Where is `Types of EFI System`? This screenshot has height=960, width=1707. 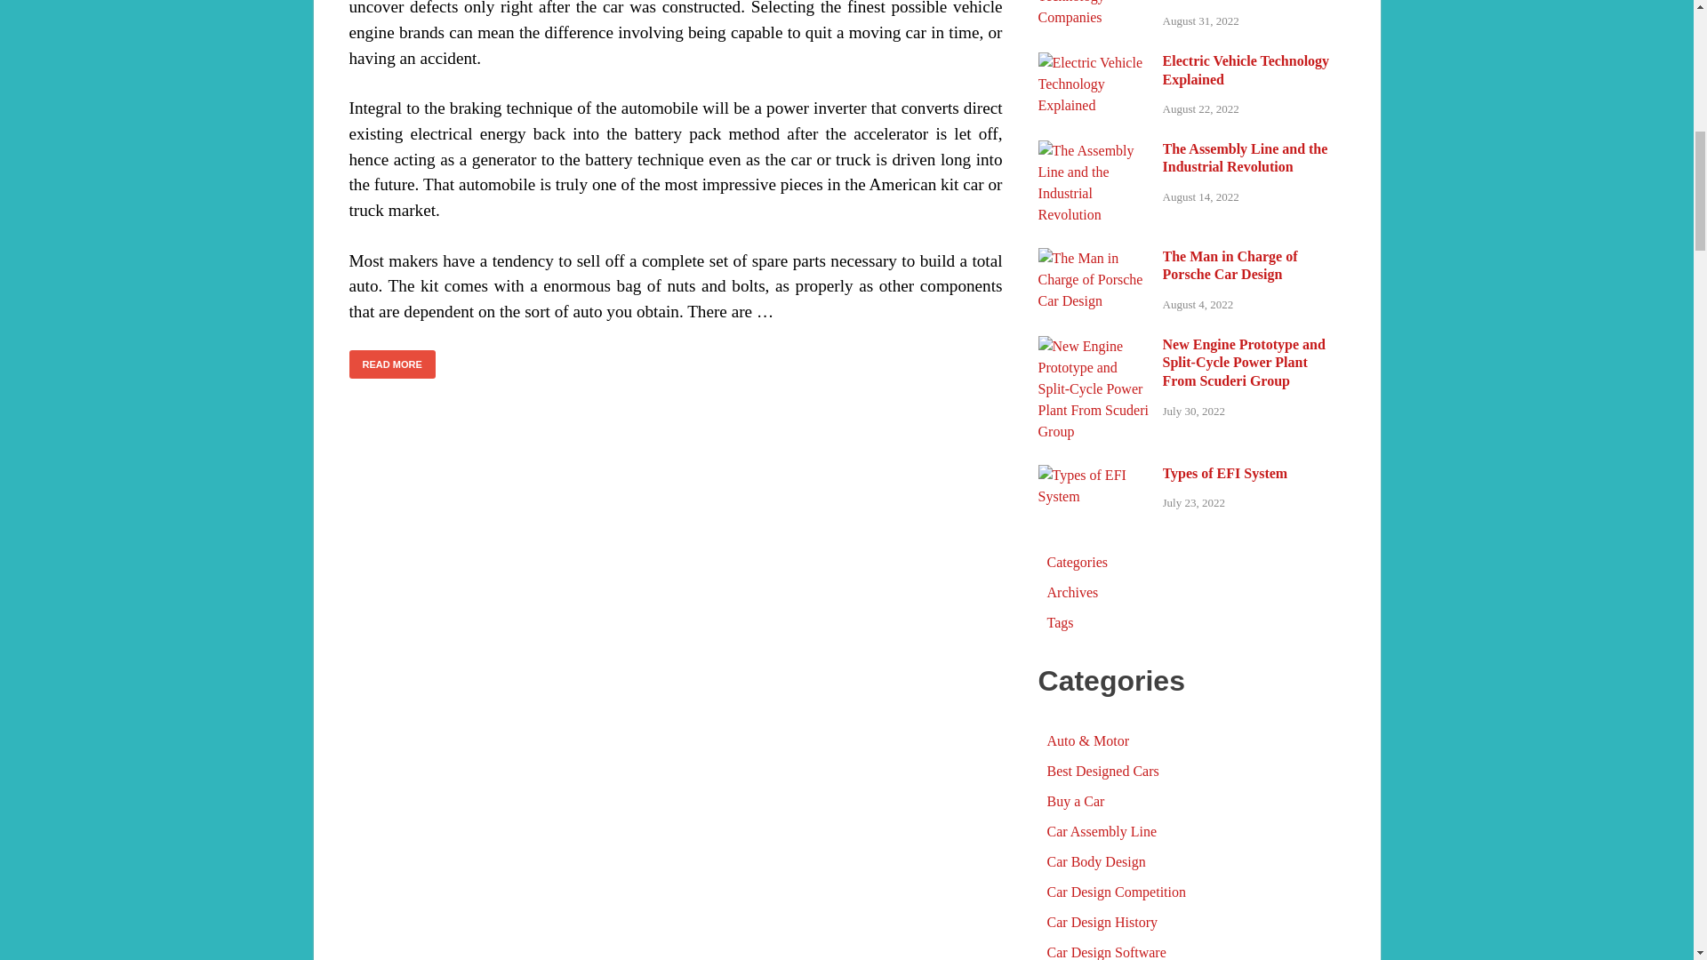 Types of EFI System is located at coordinates (1094, 572).